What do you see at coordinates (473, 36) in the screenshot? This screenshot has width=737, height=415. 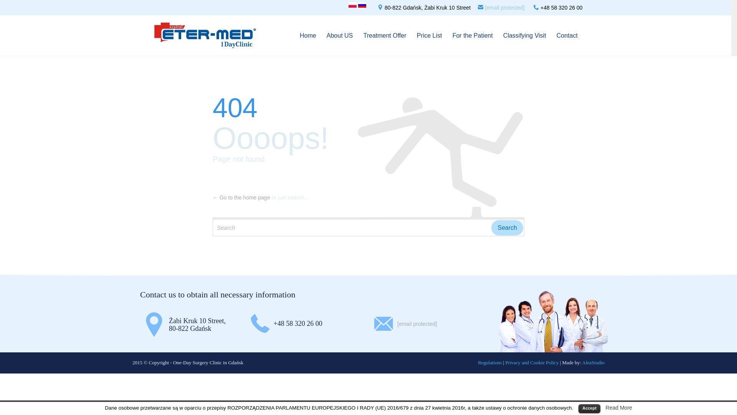 I see `For the Patient` at bounding box center [473, 36].